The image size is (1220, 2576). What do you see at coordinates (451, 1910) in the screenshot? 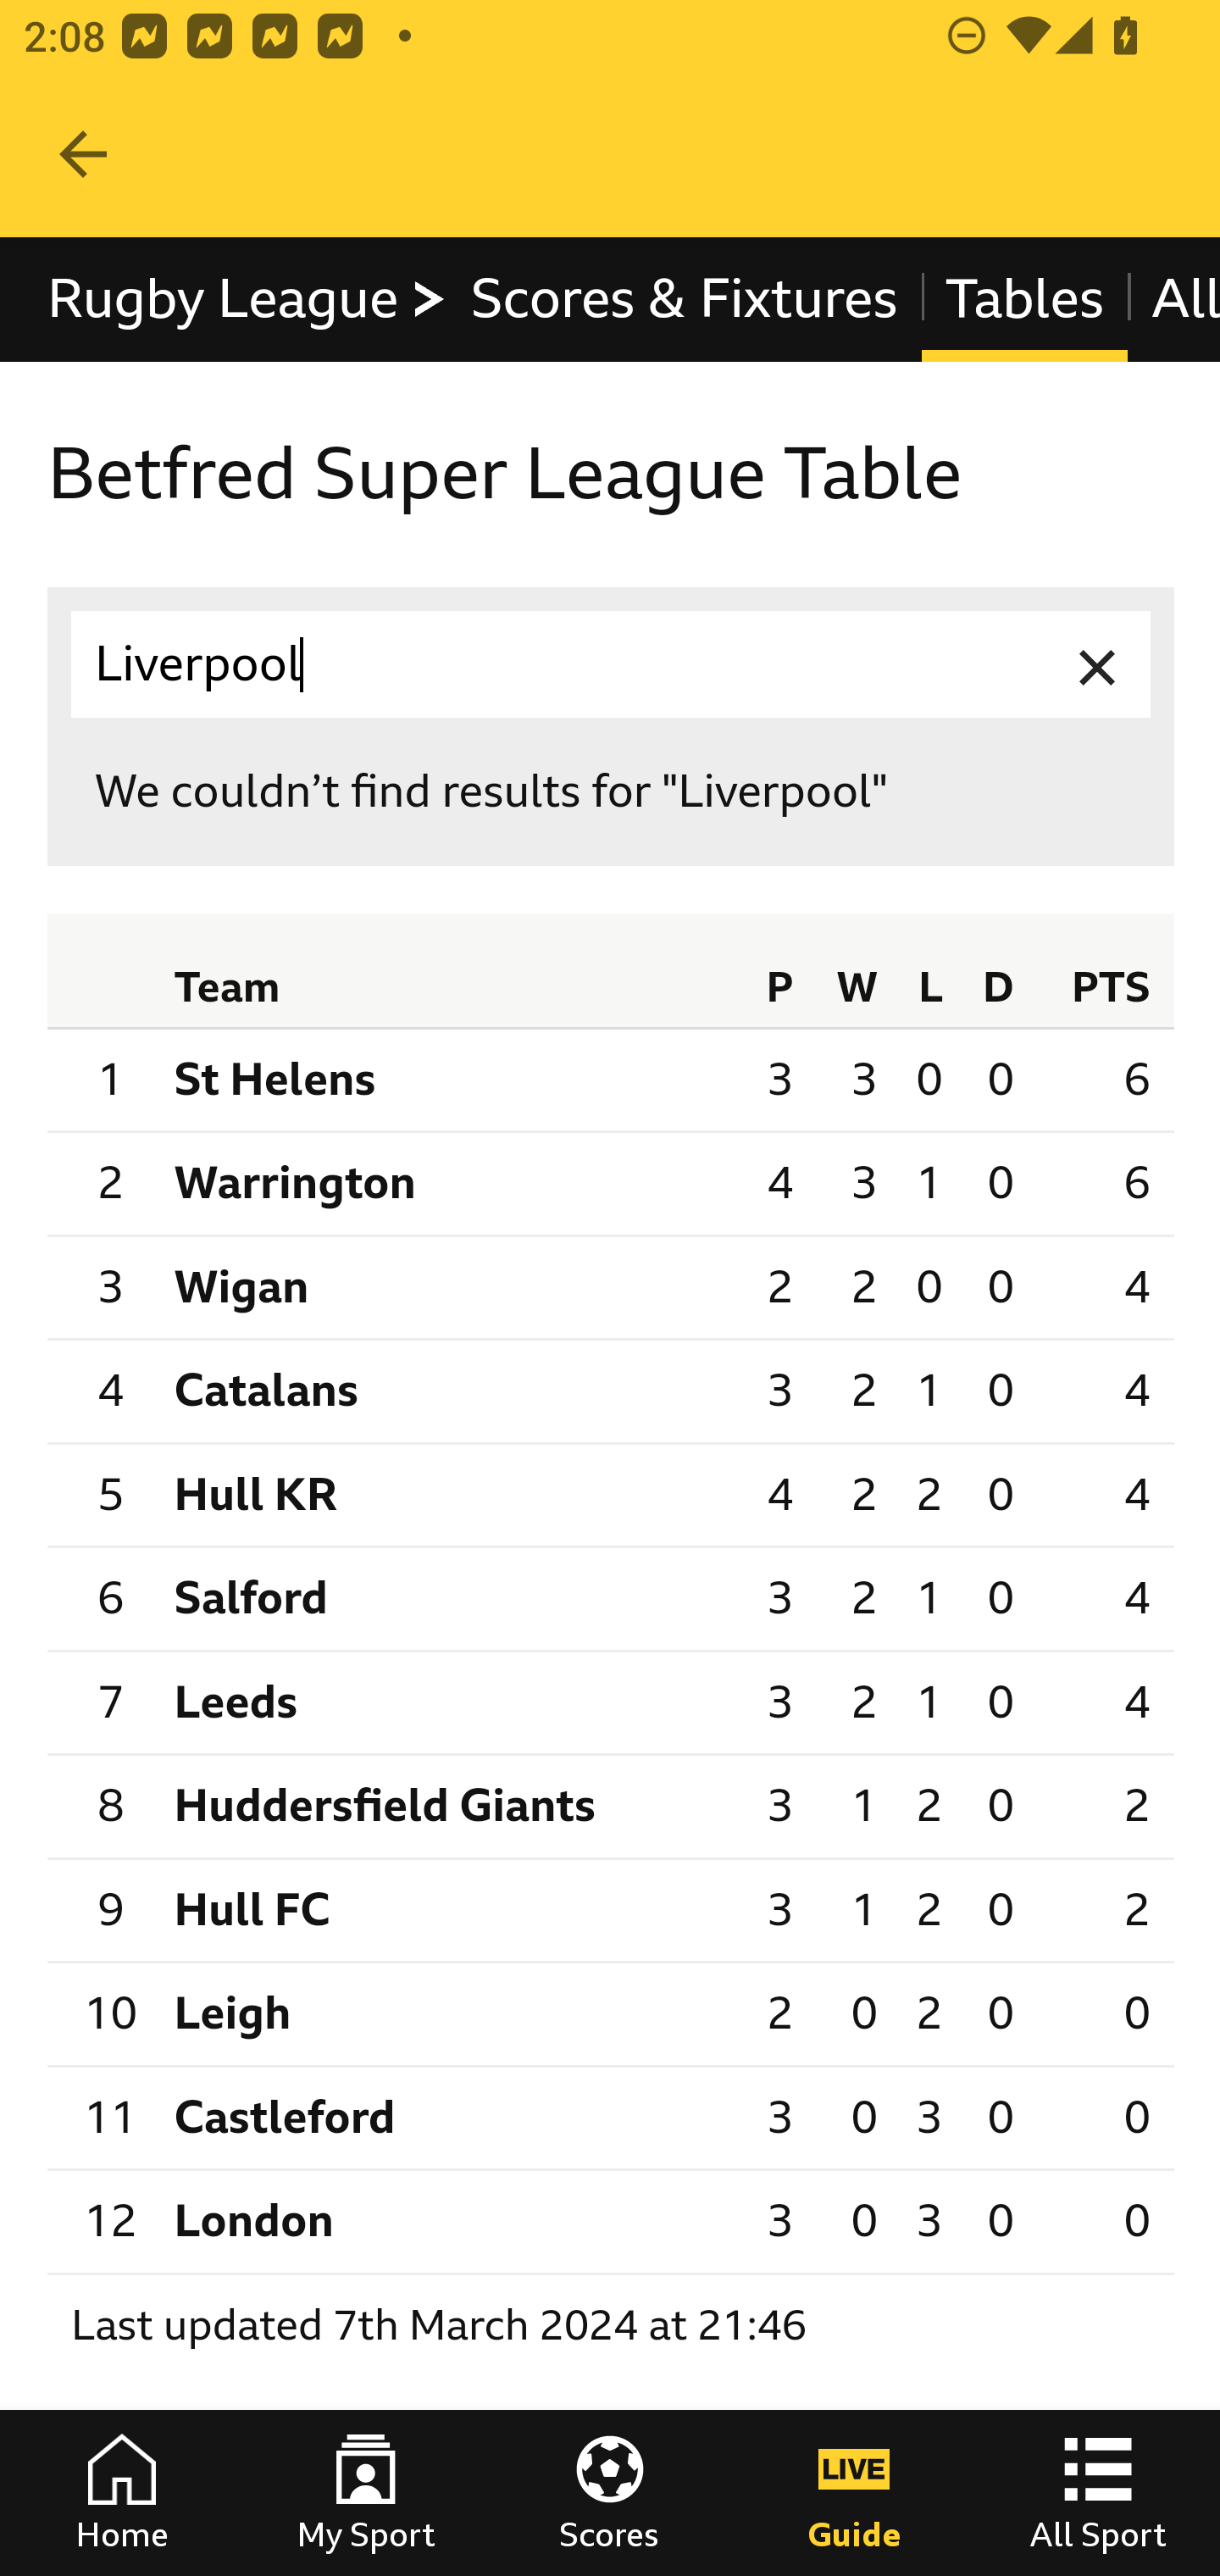
I see `Hull FC` at bounding box center [451, 1910].